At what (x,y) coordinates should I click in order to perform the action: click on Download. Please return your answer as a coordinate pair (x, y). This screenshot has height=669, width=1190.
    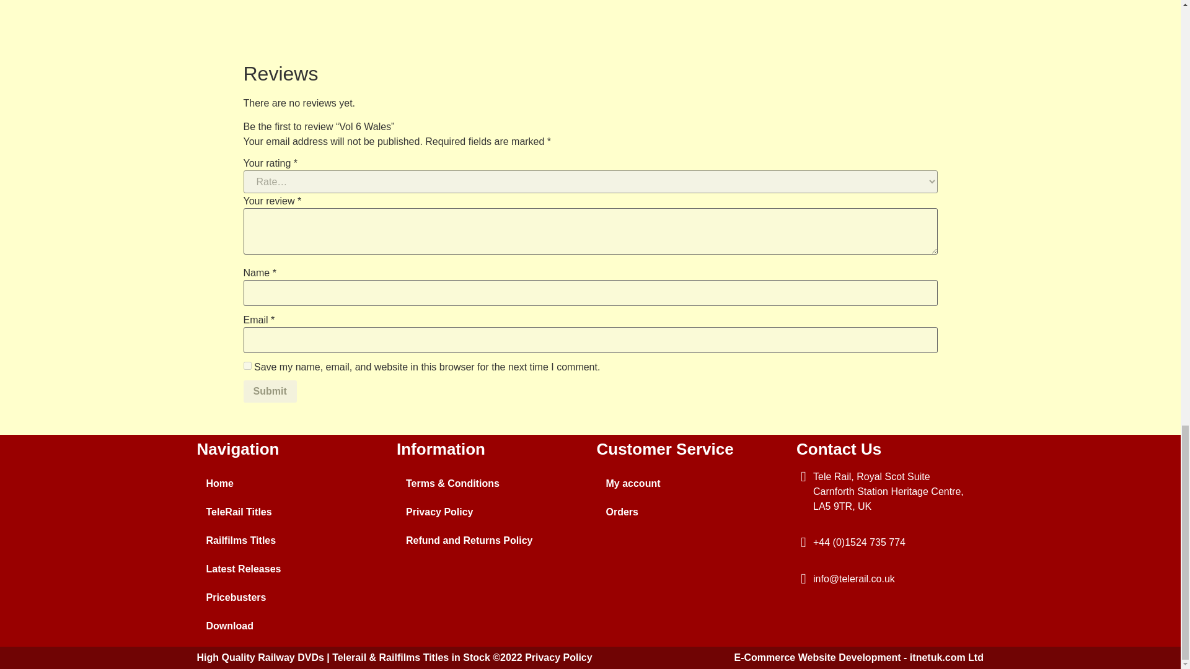
    Looking at the image, I should click on (291, 626).